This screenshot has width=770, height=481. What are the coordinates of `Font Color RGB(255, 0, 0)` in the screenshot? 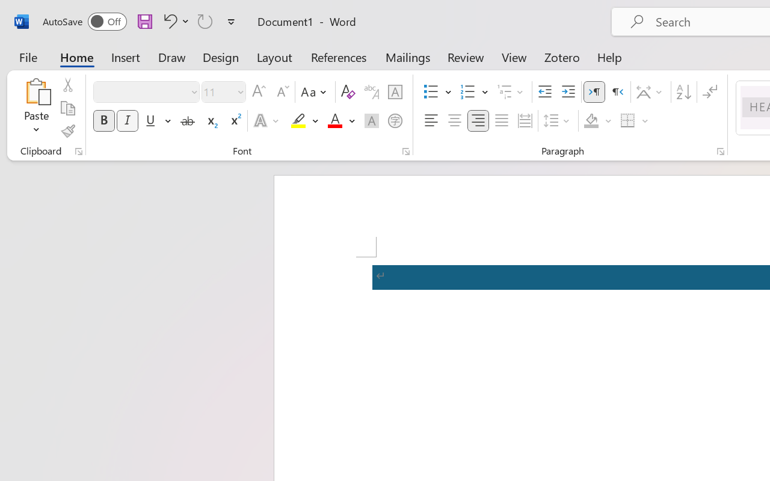 It's located at (334, 121).